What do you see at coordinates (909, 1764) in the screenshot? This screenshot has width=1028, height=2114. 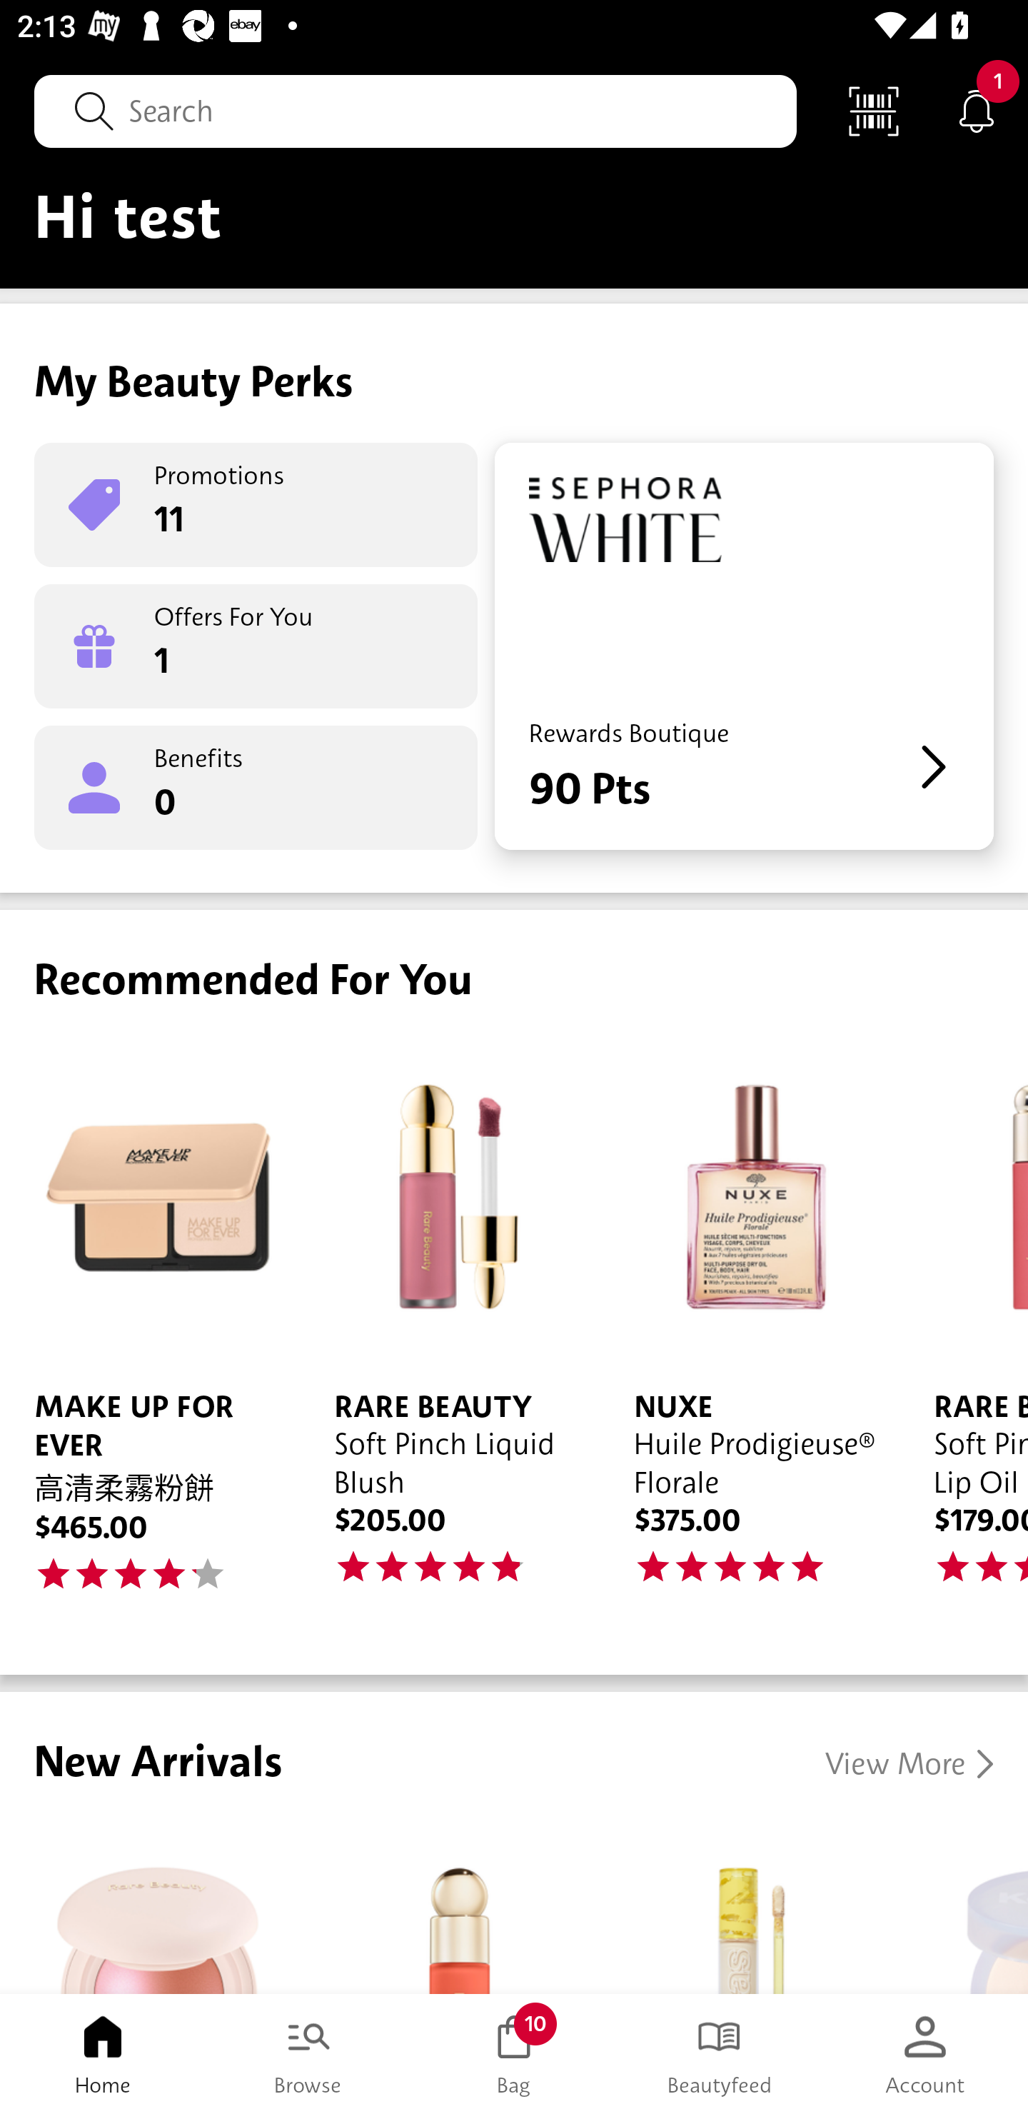 I see `View More` at bounding box center [909, 1764].